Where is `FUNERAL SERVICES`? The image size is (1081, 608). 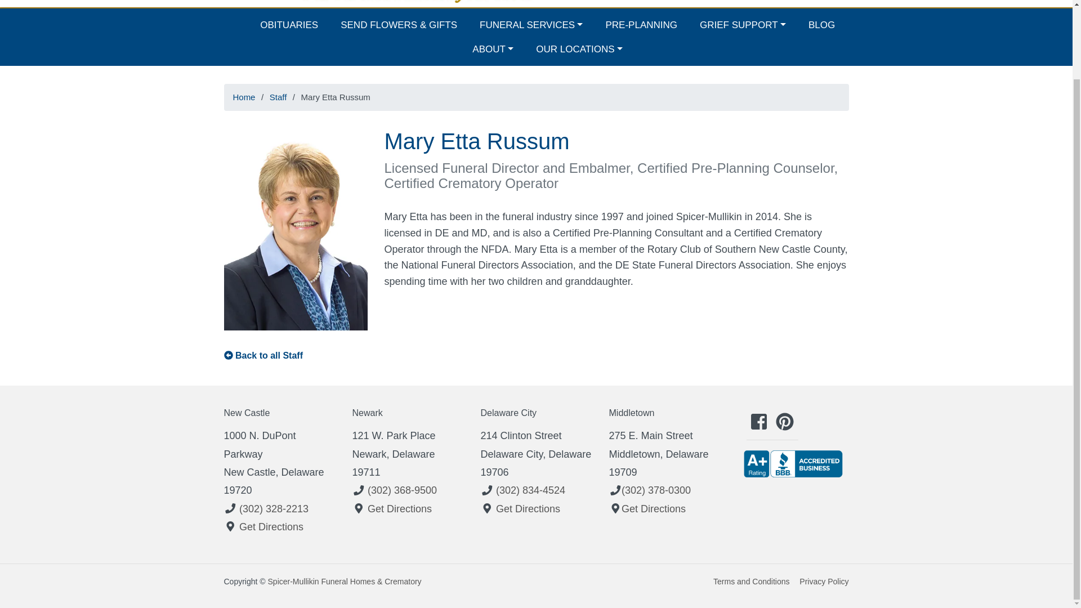
FUNERAL SERVICES is located at coordinates (530, 25).